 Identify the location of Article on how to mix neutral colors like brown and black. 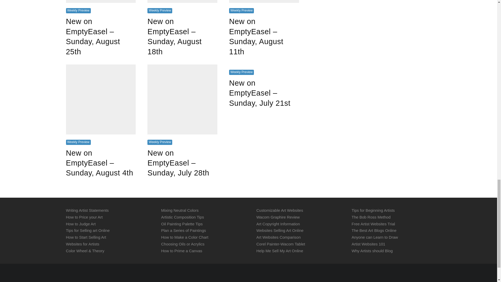
(180, 210).